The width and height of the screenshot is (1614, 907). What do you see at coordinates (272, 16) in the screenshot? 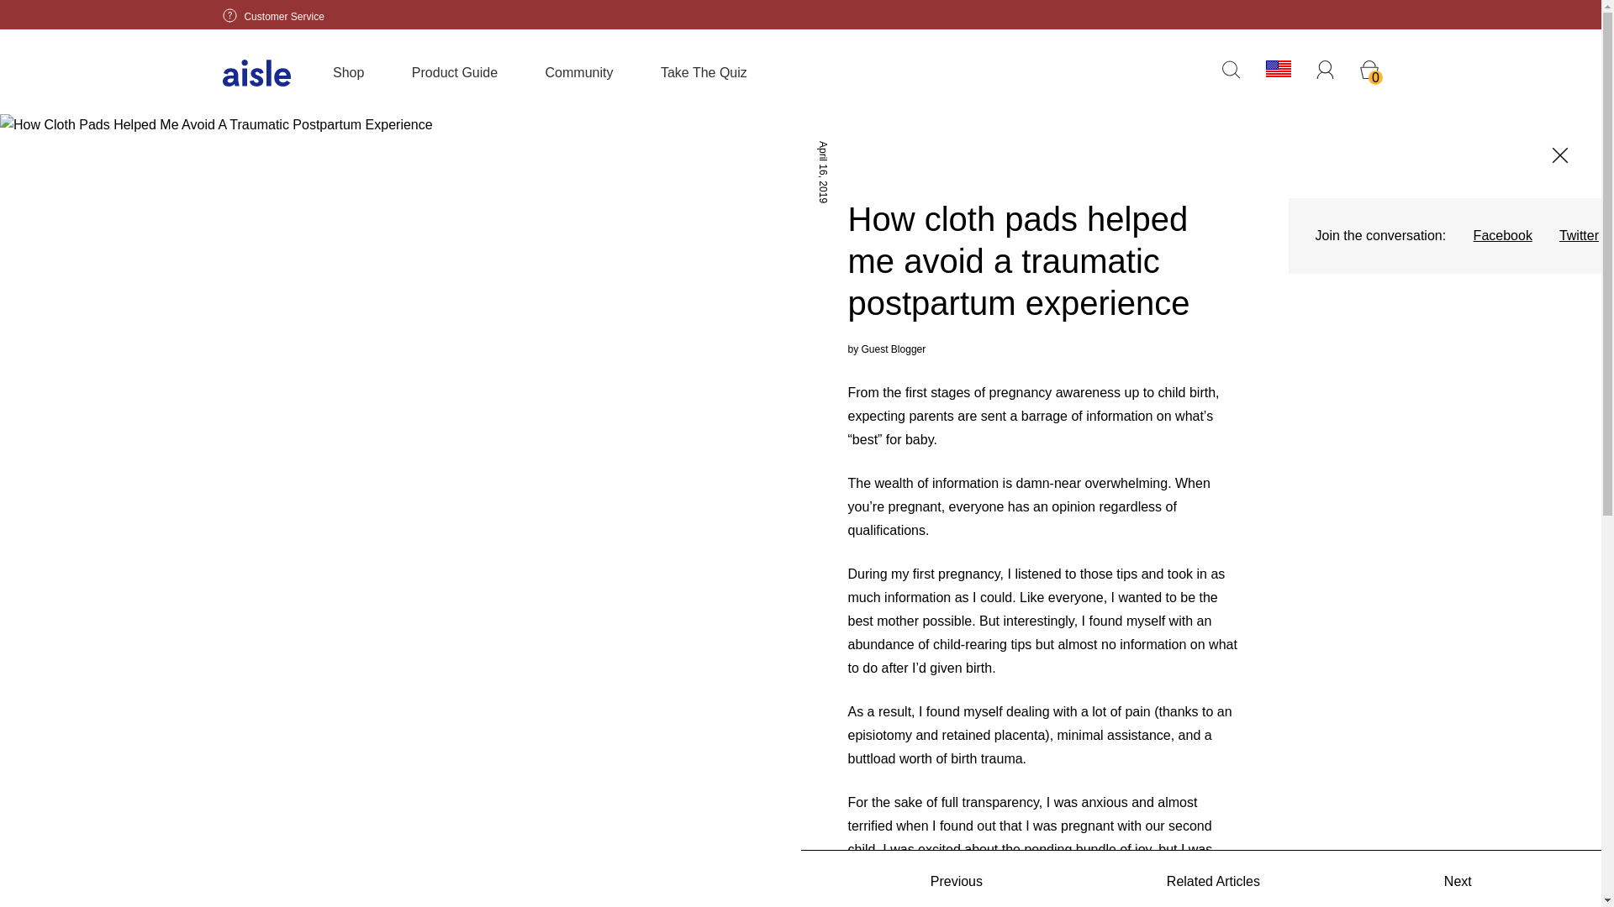
I see `Customer Service` at bounding box center [272, 16].